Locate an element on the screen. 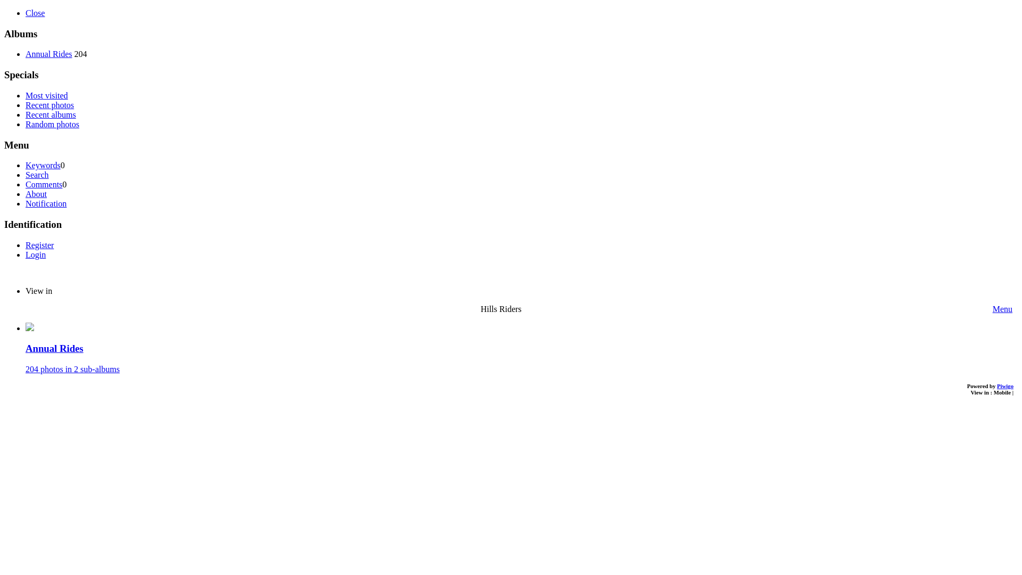  About is located at coordinates (36, 194).